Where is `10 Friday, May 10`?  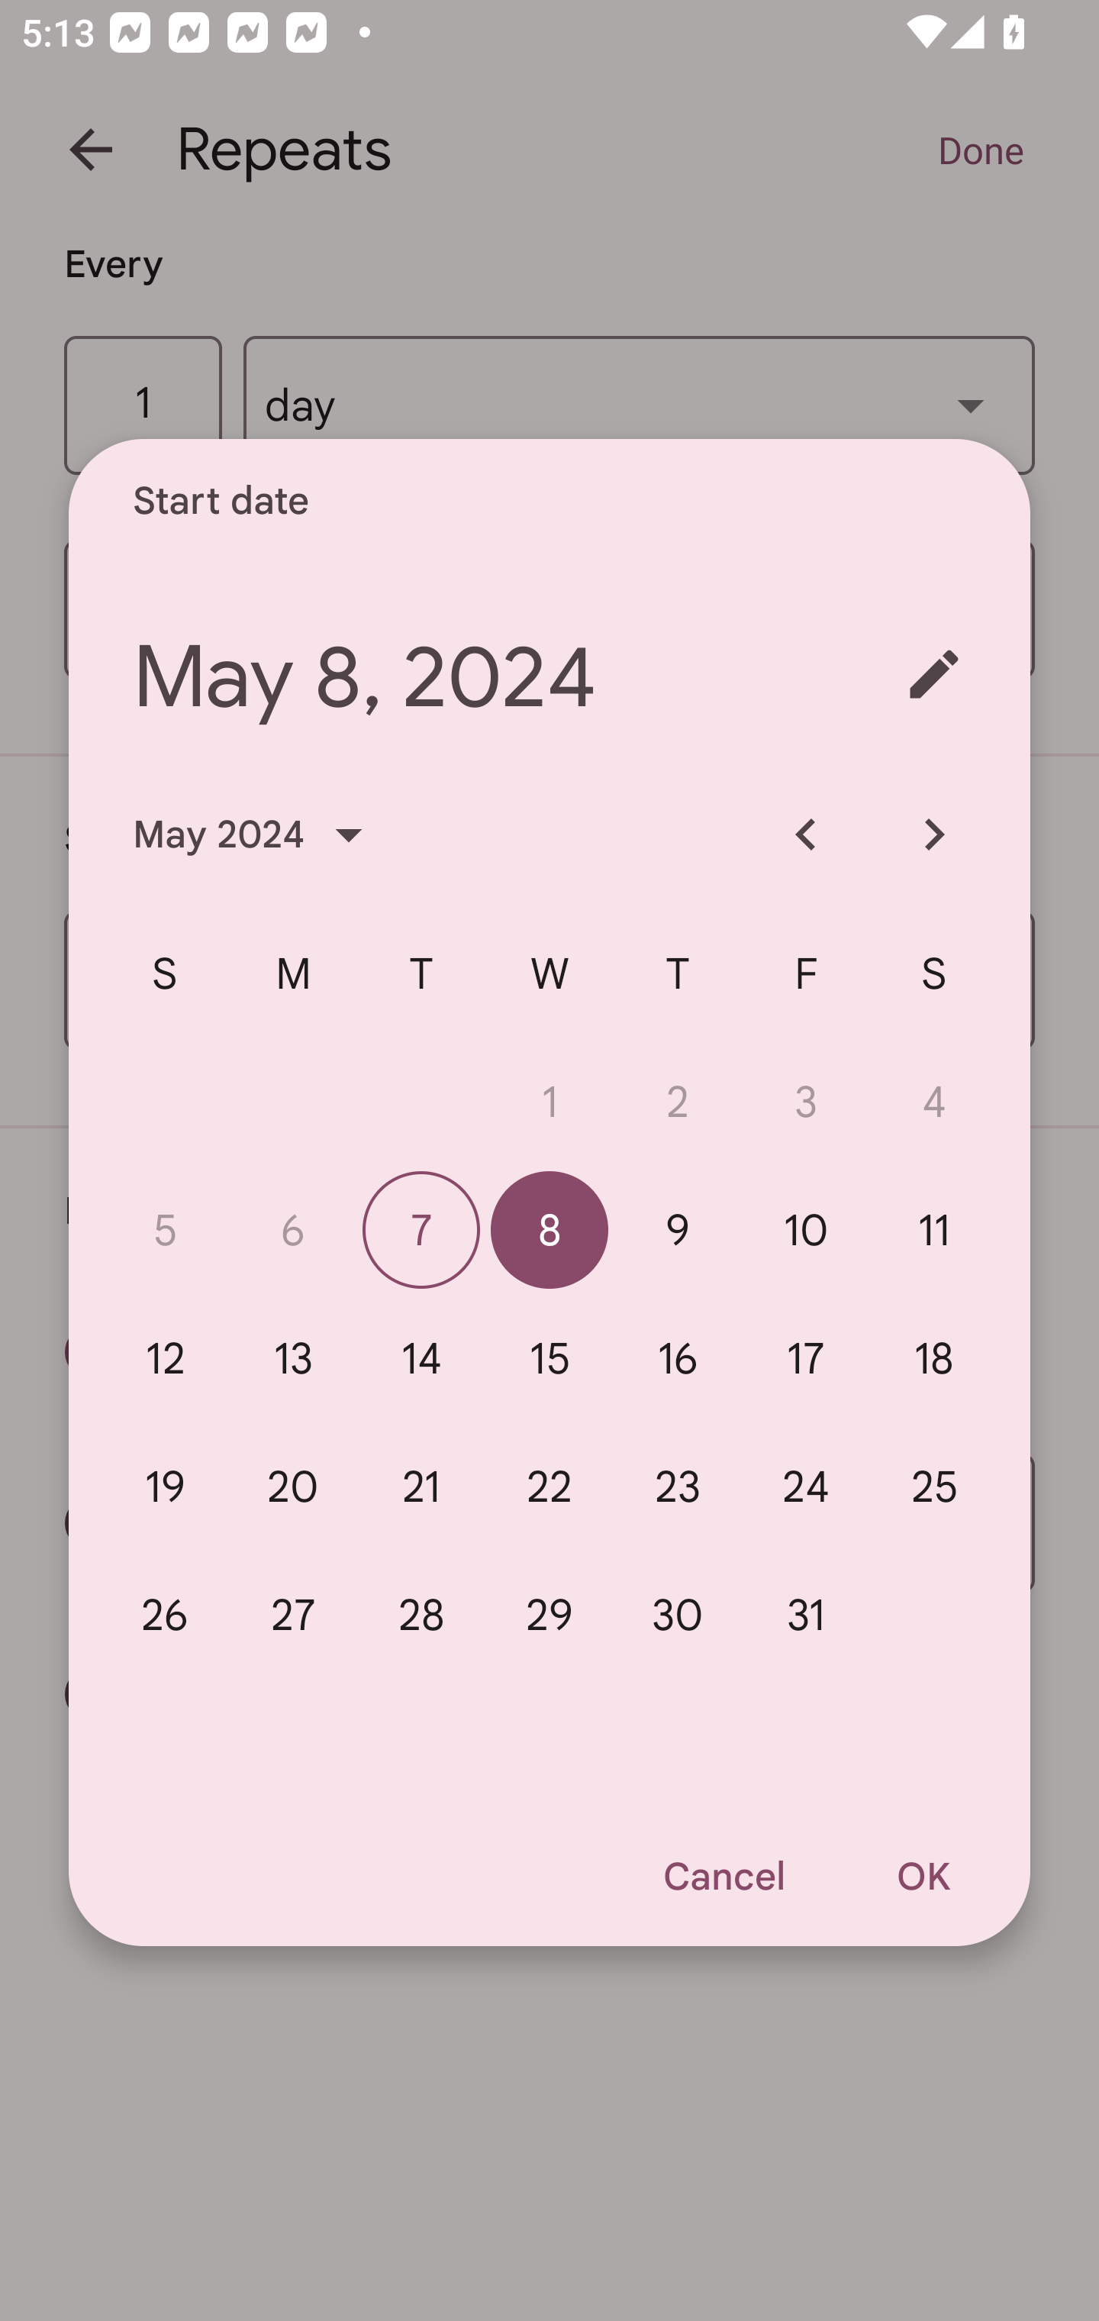 10 Friday, May 10 is located at coordinates (806, 1230).